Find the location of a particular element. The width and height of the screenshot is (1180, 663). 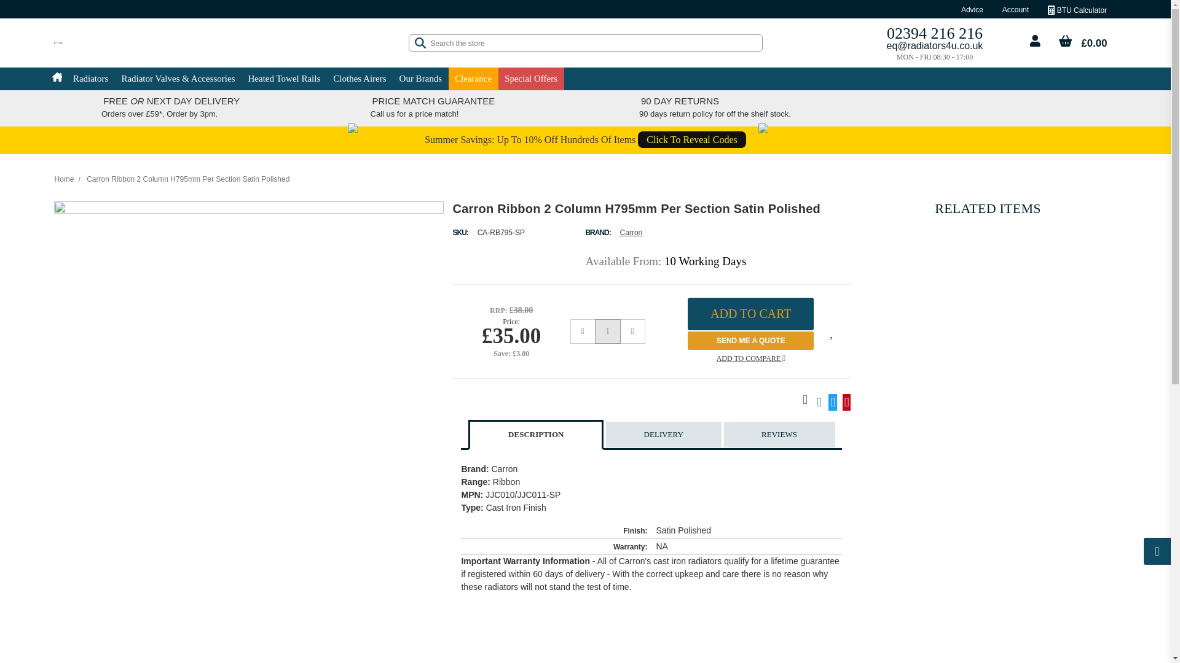

BTU Calculator is located at coordinates (1077, 10).